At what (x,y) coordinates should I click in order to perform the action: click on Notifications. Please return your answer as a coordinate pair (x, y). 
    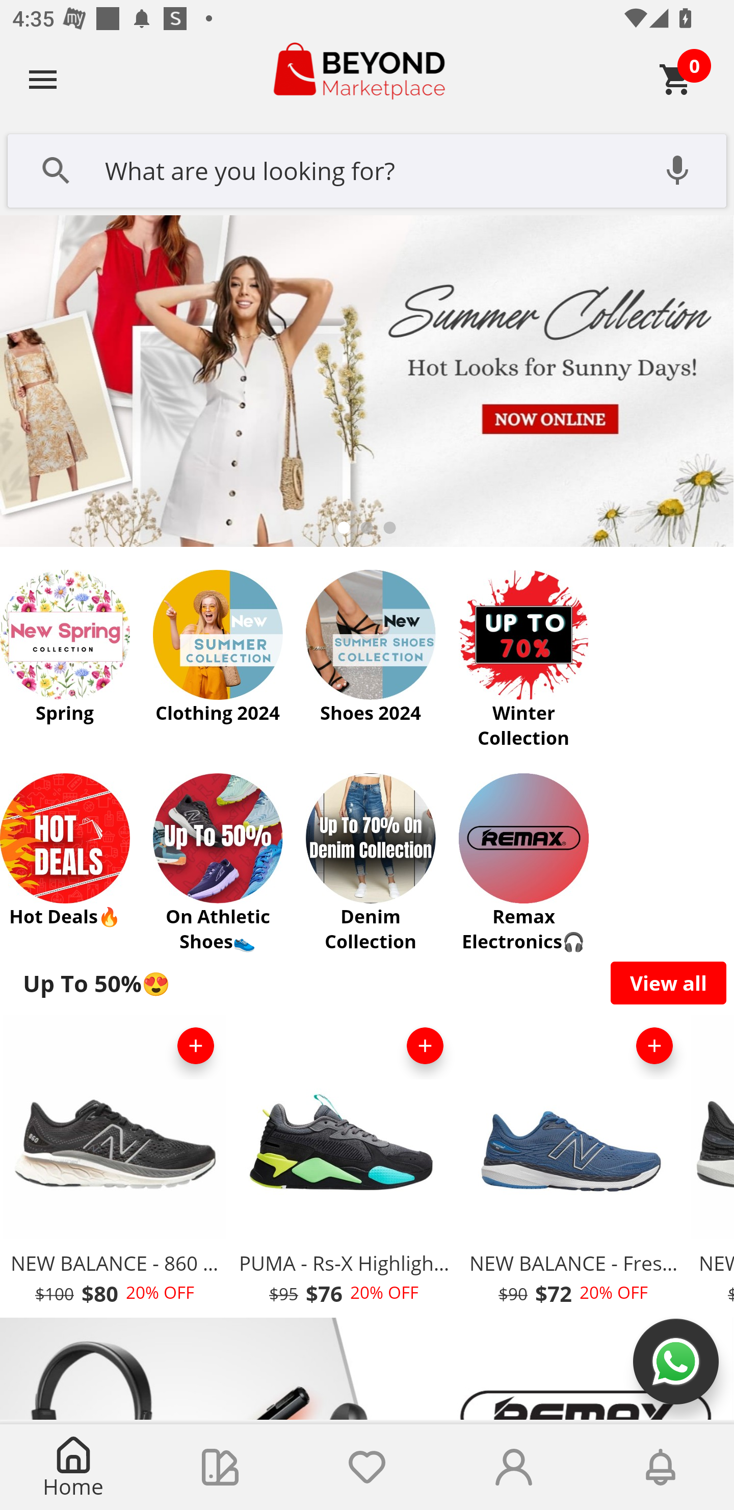
    Looking at the image, I should click on (661, 1467).